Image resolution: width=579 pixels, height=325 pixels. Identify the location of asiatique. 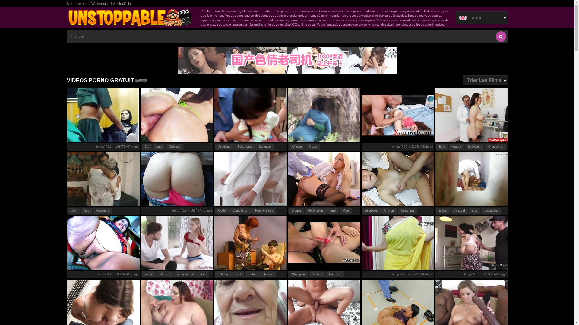
(372, 211).